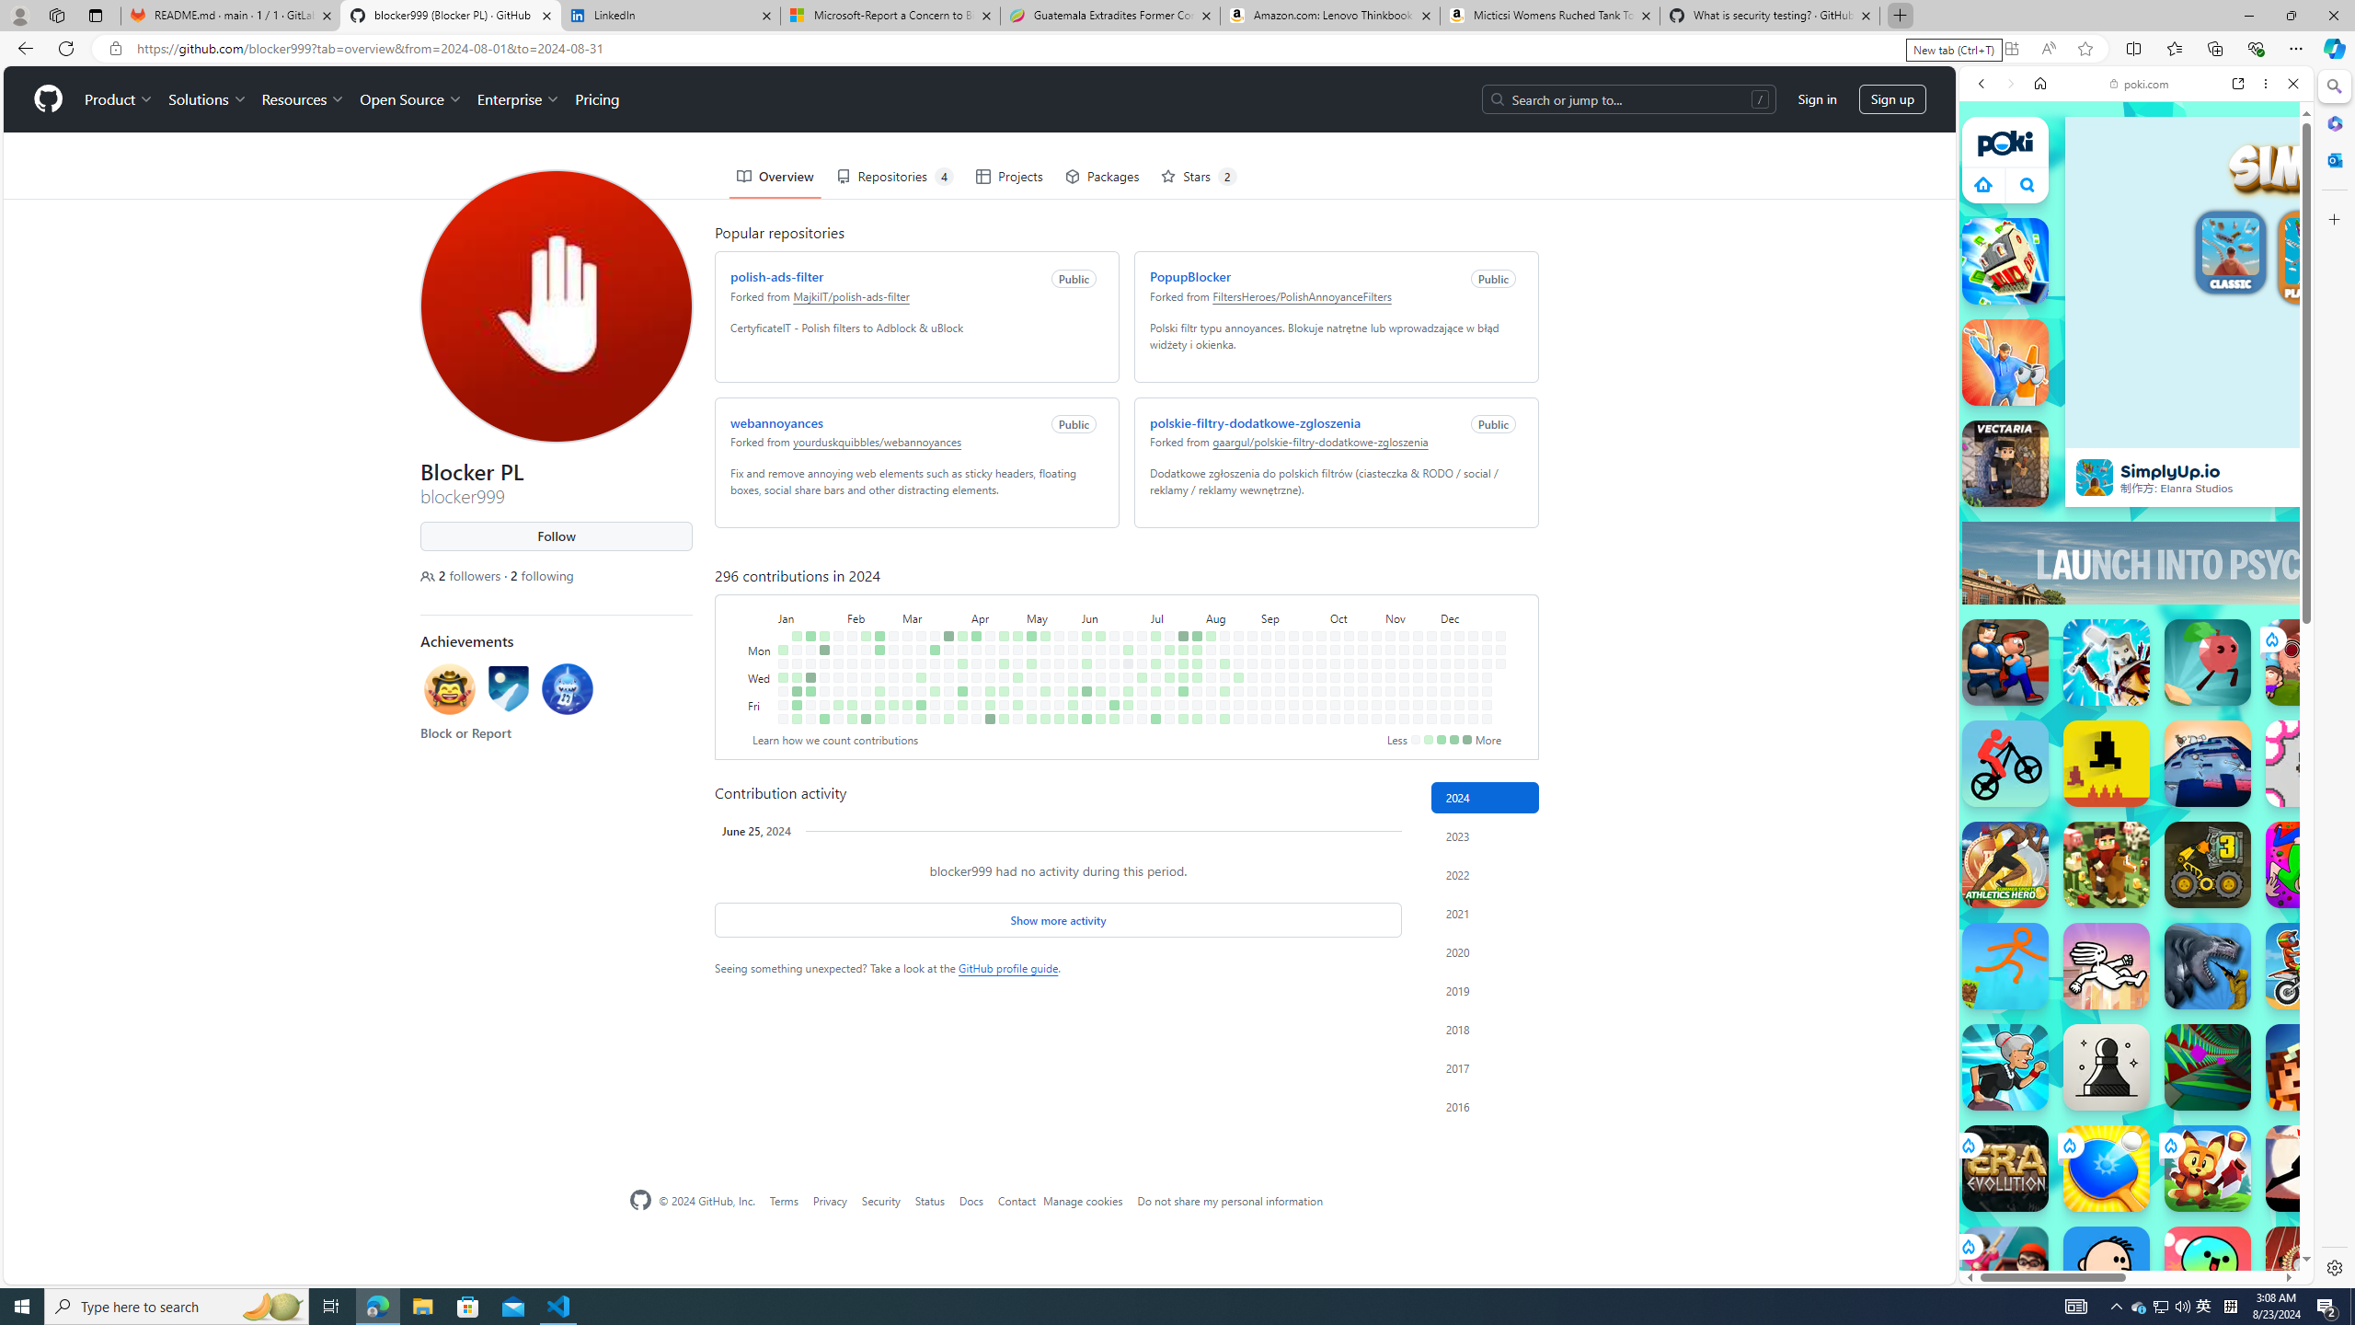 This screenshot has width=2355, height=1325. Describe the element at coordinates (1238, 705) in the screenshot. I see `No contributions on August 23rd.` at that location.